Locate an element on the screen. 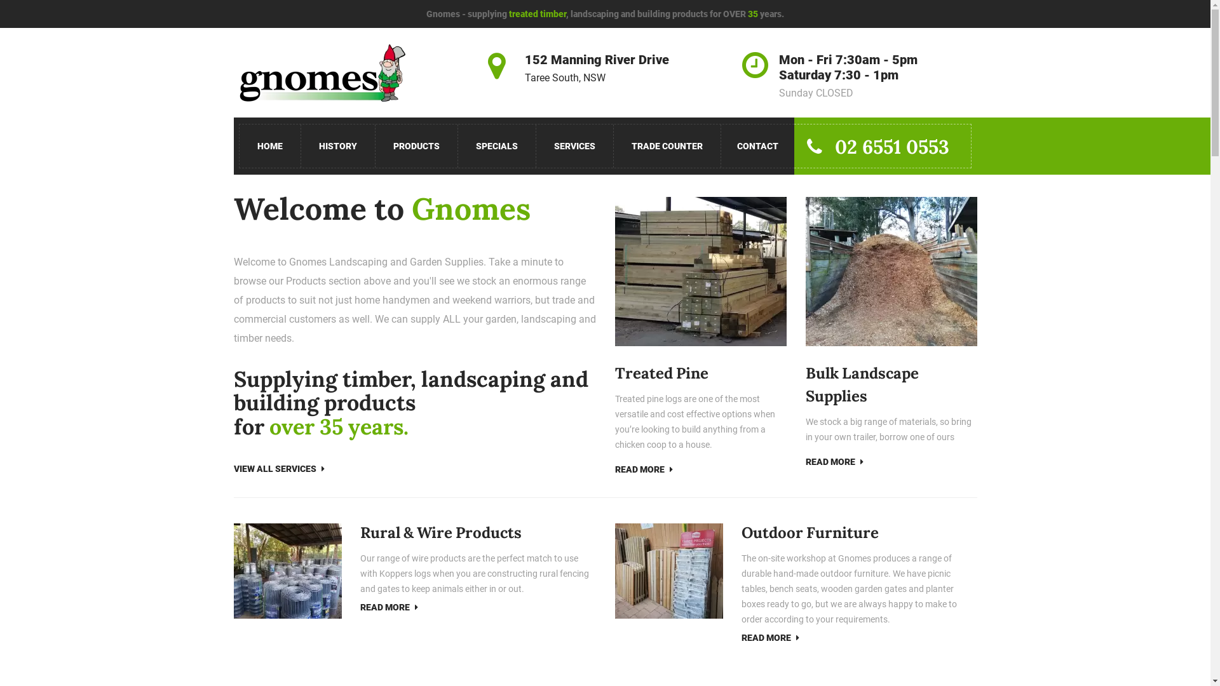  CONTACT is located at coordinates (757, 146).